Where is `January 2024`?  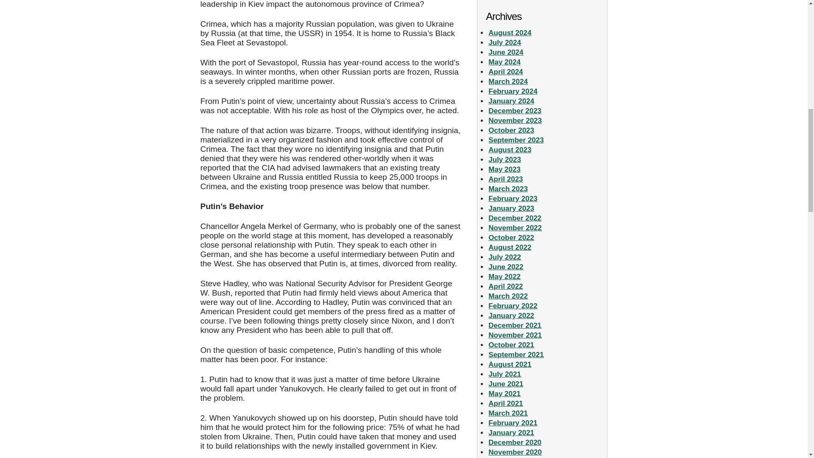
January 2024 is located at coordinates (511, 101).